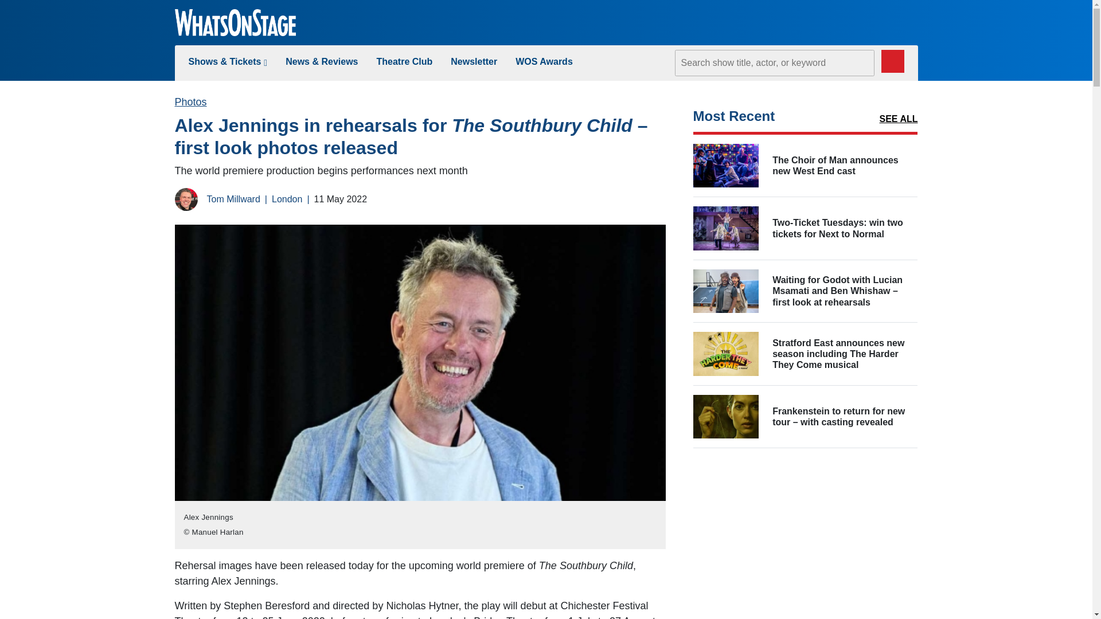 The width and height of the screenshot is (1101, 619). Describe the element at coordinates (474, 61) in the screenshot. I see `Newsletter` at that location.